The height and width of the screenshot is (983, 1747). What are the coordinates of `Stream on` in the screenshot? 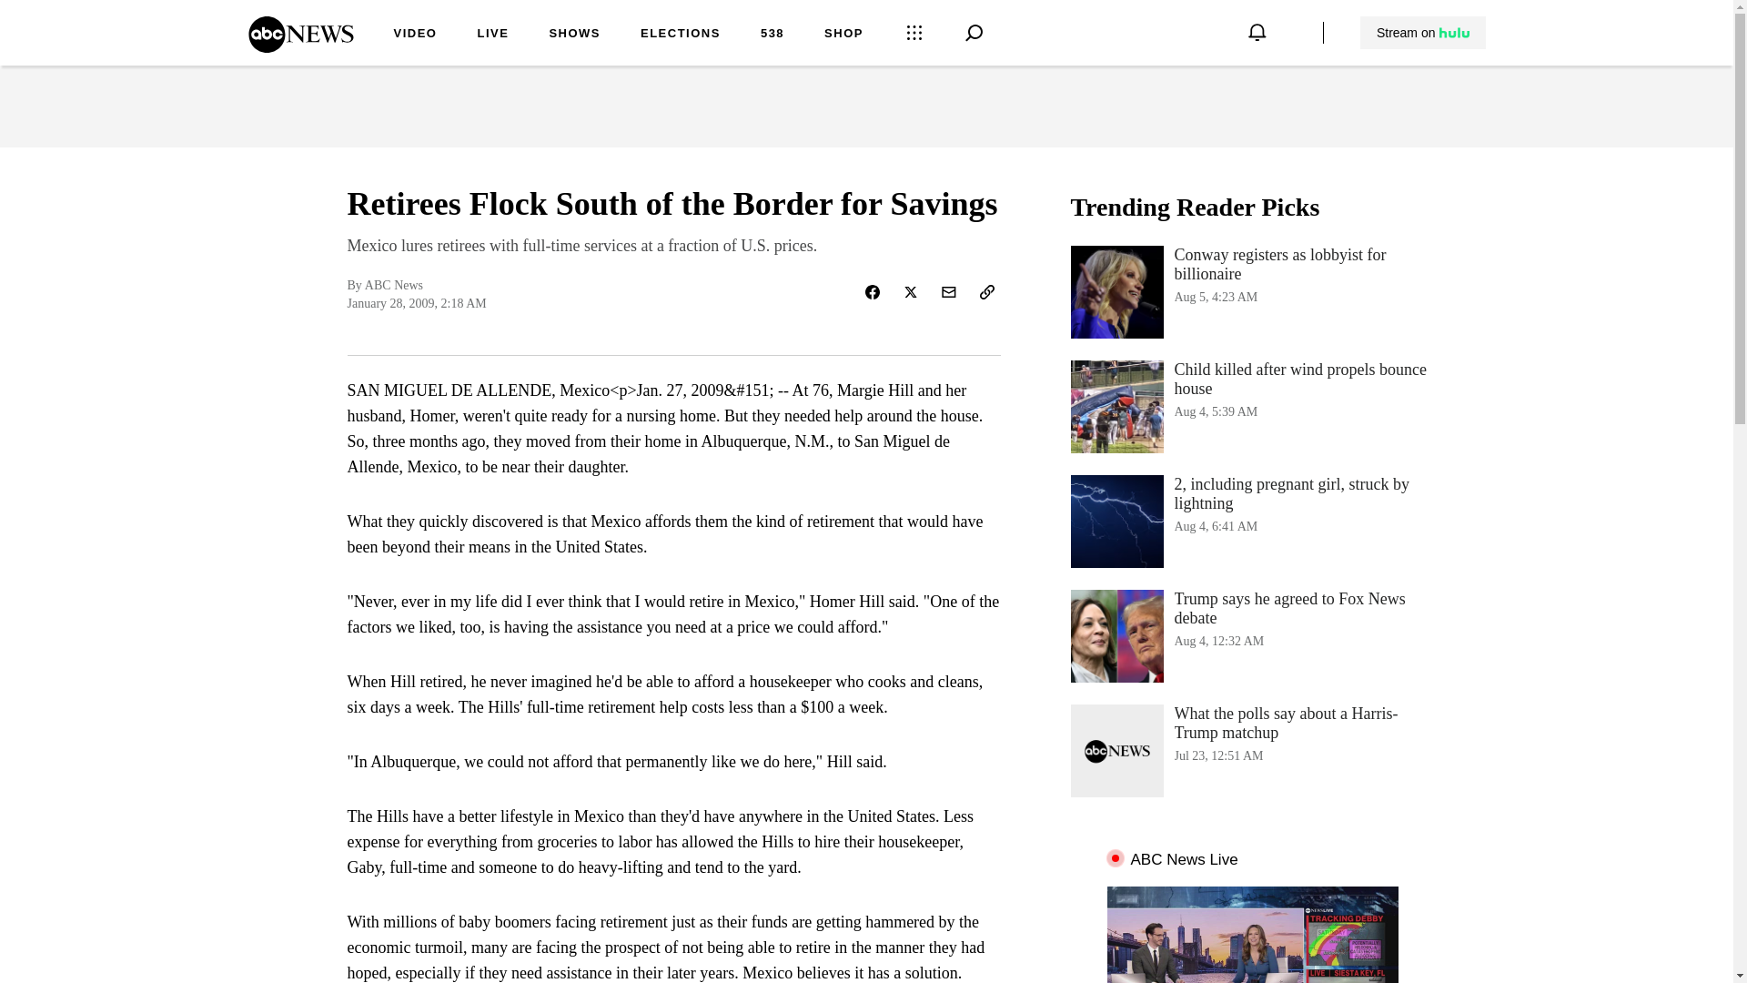 It's located at (300, 46).